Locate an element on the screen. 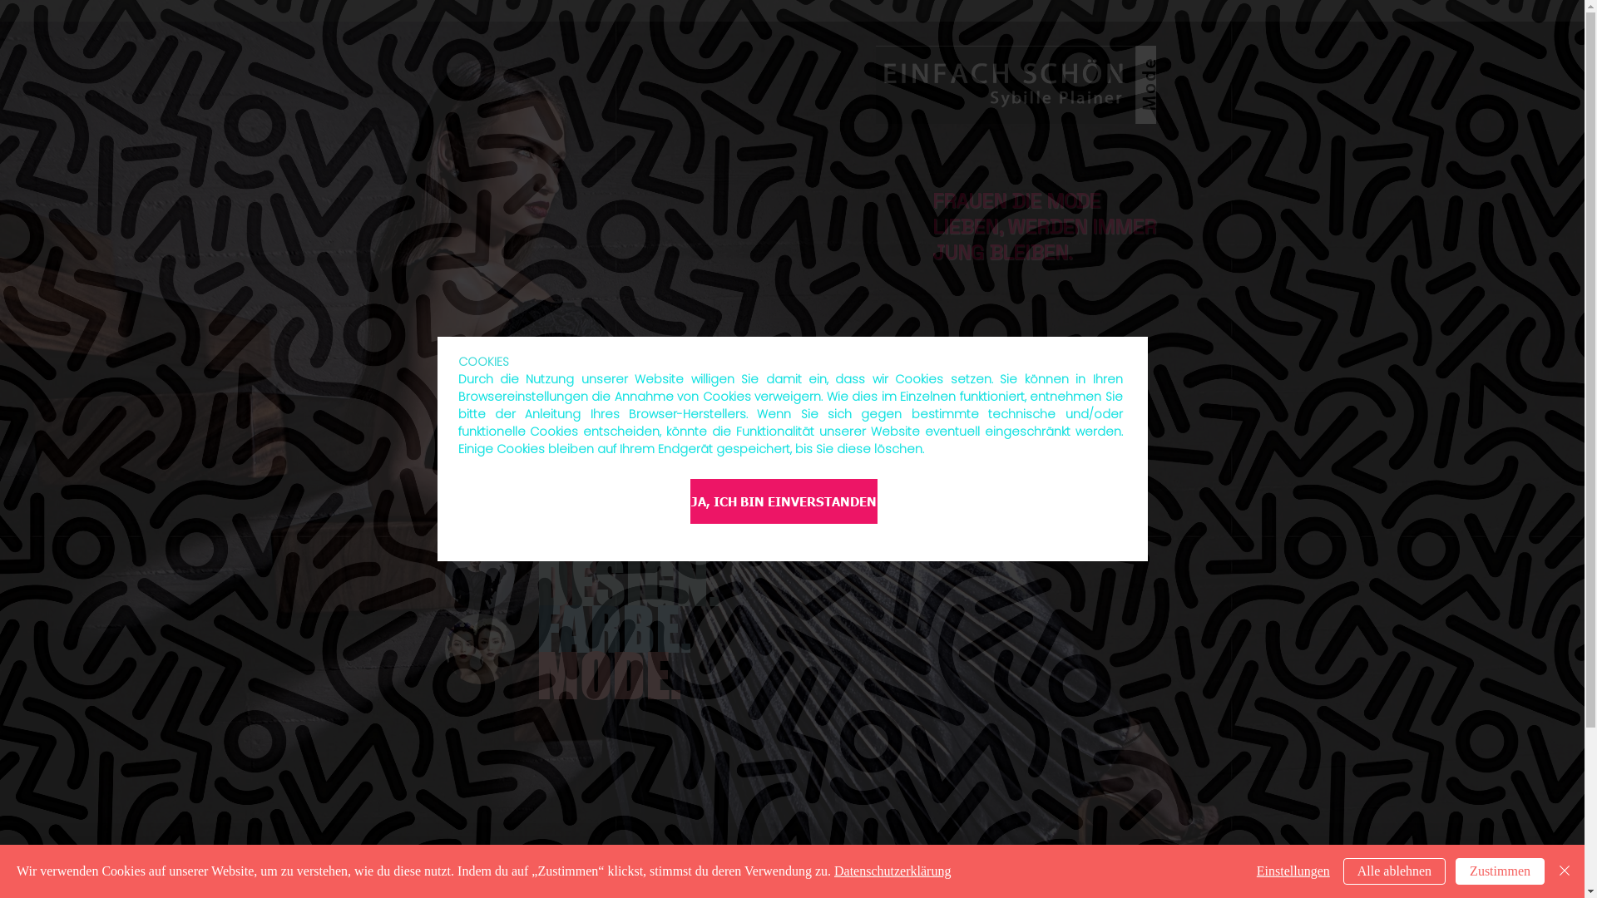 This screenshot has height=898, width=1597. HOME is located at coordinates (494, 403).